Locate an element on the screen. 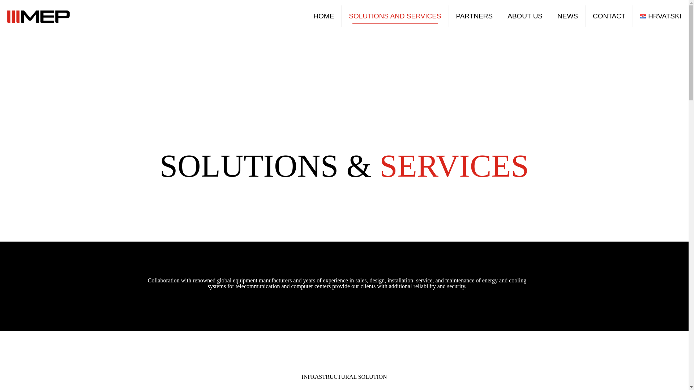 The image size is (694, 390). MEP is located at coordinates (38, 16).